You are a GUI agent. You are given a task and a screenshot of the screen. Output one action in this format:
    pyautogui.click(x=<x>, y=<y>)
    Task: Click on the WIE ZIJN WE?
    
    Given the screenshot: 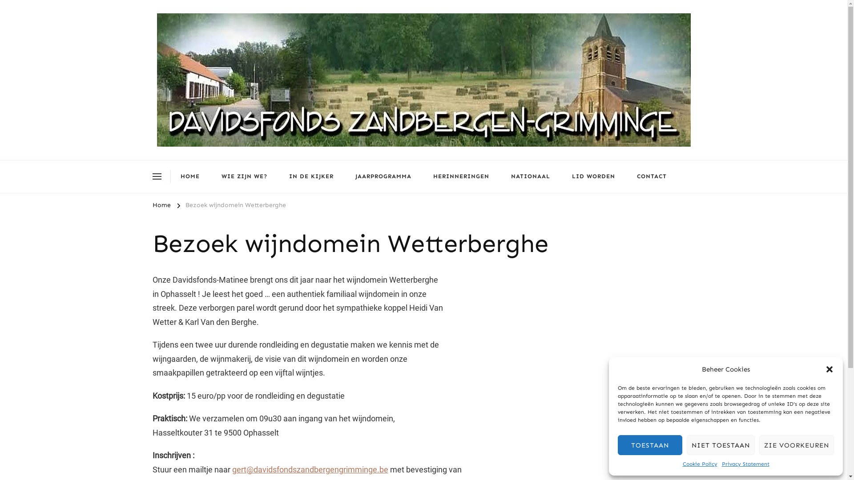 What is the action you would take?
    pyautogui.click(x=245, y=177)
    